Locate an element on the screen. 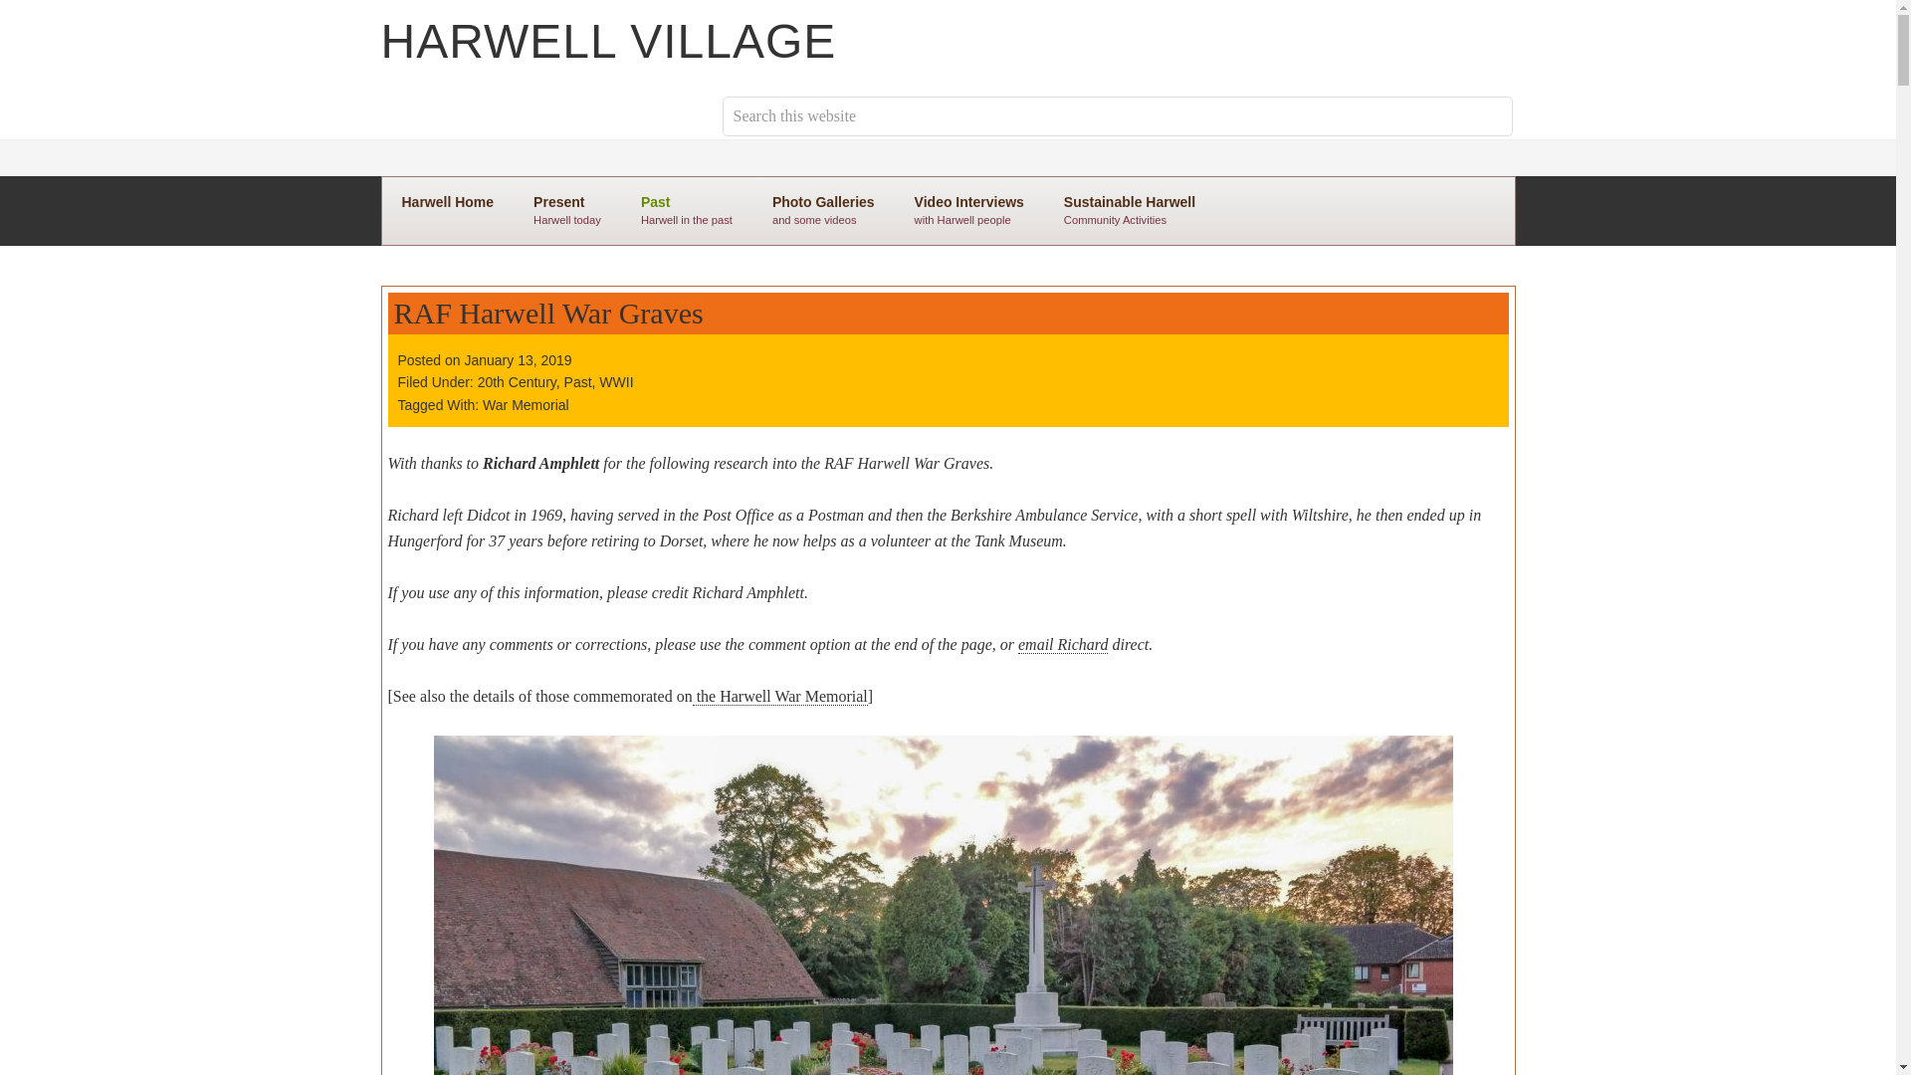 The image size is (1911, 1075). War Memorial is located at coordinates (526, 404).